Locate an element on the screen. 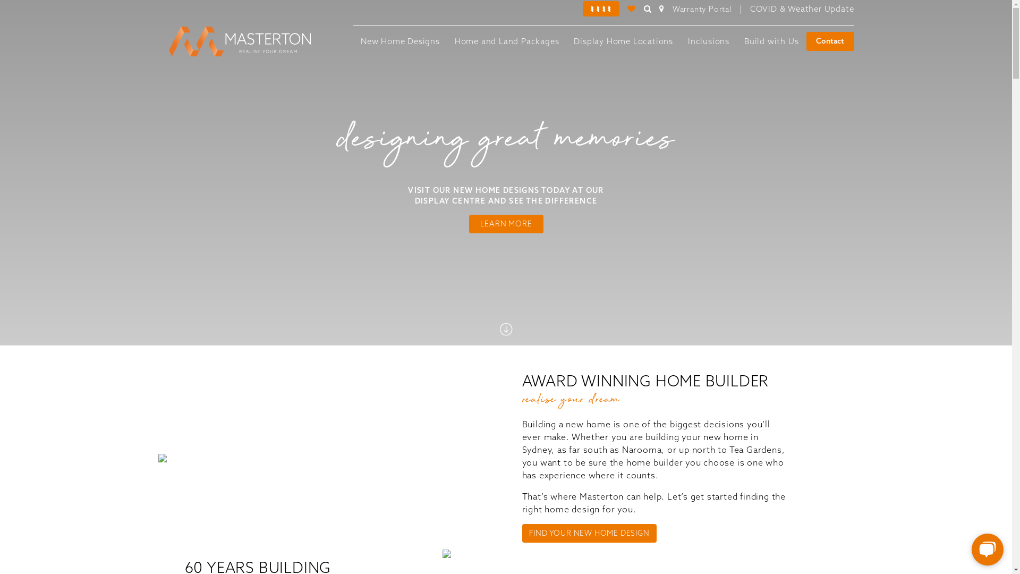 The image size is (1020, 574). Build with Us is located at coordinates (771, 41).